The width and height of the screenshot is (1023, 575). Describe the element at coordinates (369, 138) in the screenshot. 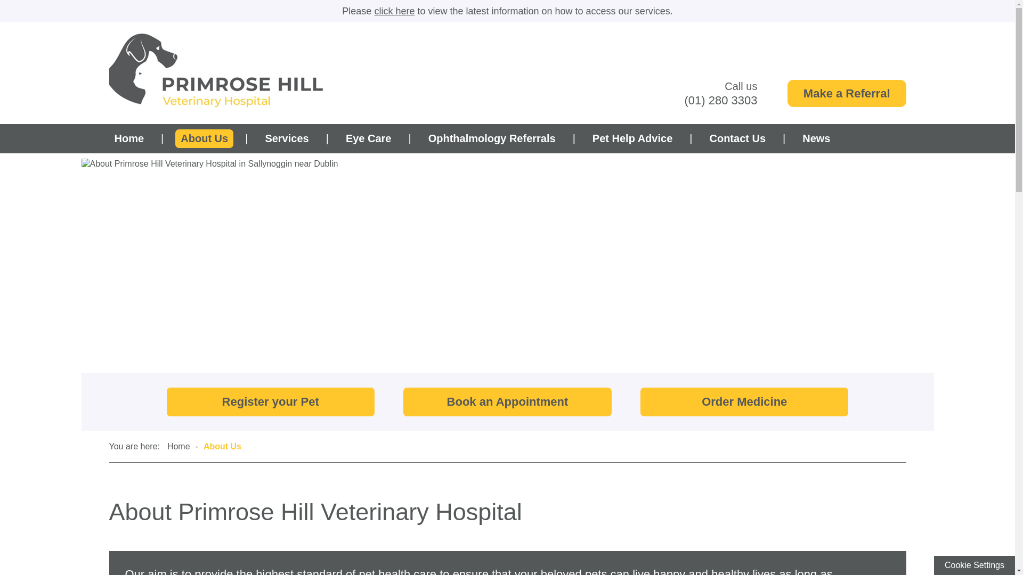

I see `Eye Care` at that location.